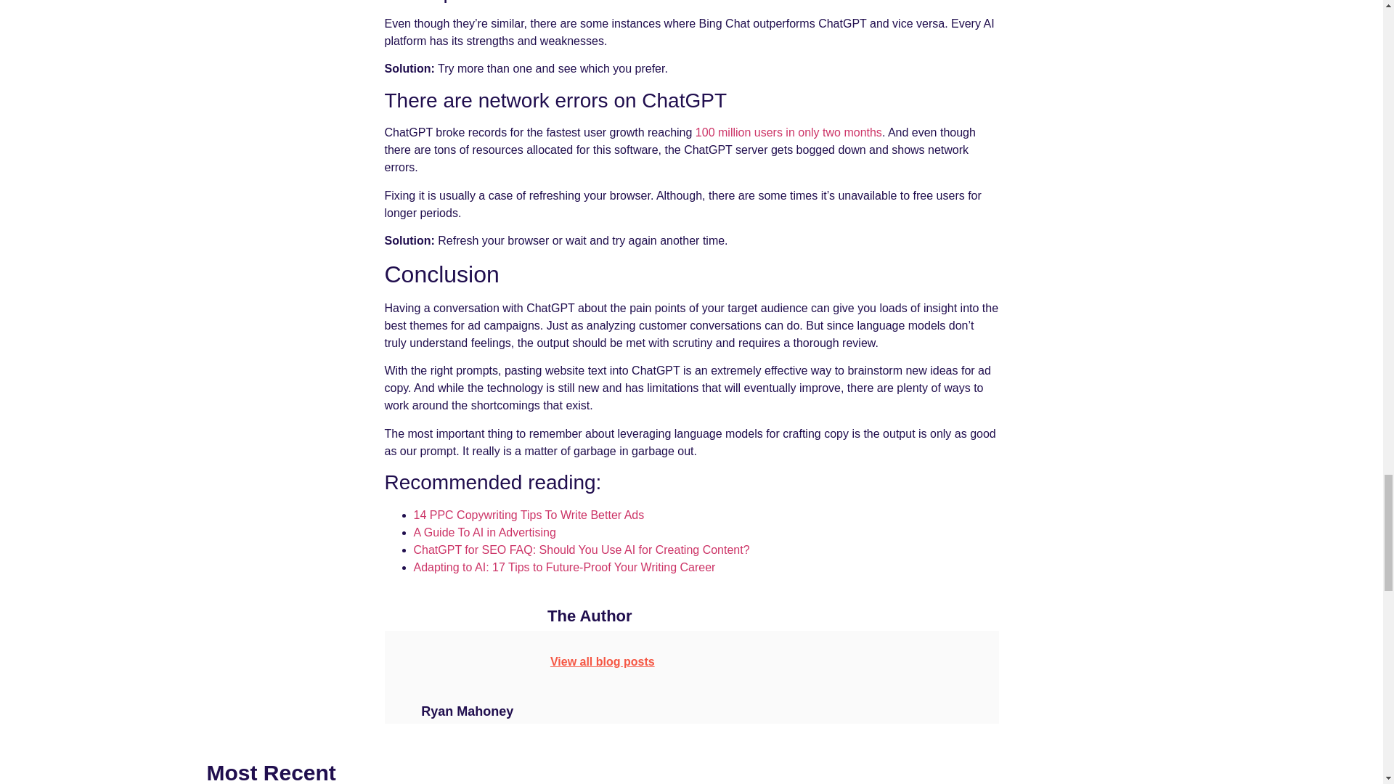  Describe the element at coordinates (582, 550) in the screenshot. I see `ChatGPT for SEO FAQ: Should You Use AI for Creating Content?` at that location.